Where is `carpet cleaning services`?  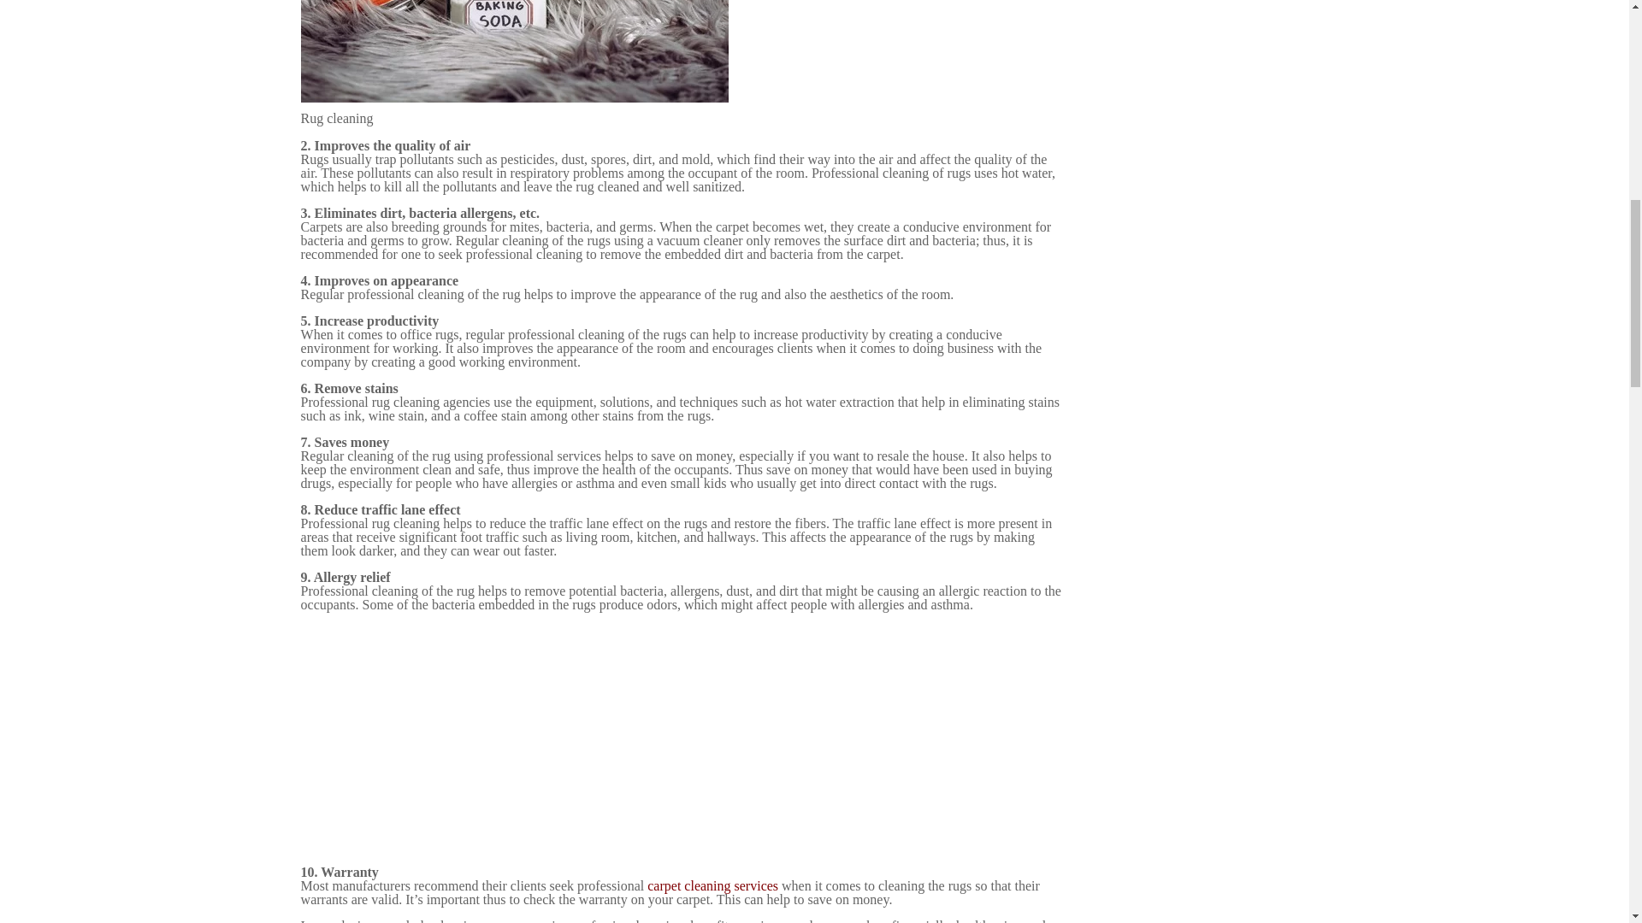 carpet cleaning services is located at coordinates (712, 885).